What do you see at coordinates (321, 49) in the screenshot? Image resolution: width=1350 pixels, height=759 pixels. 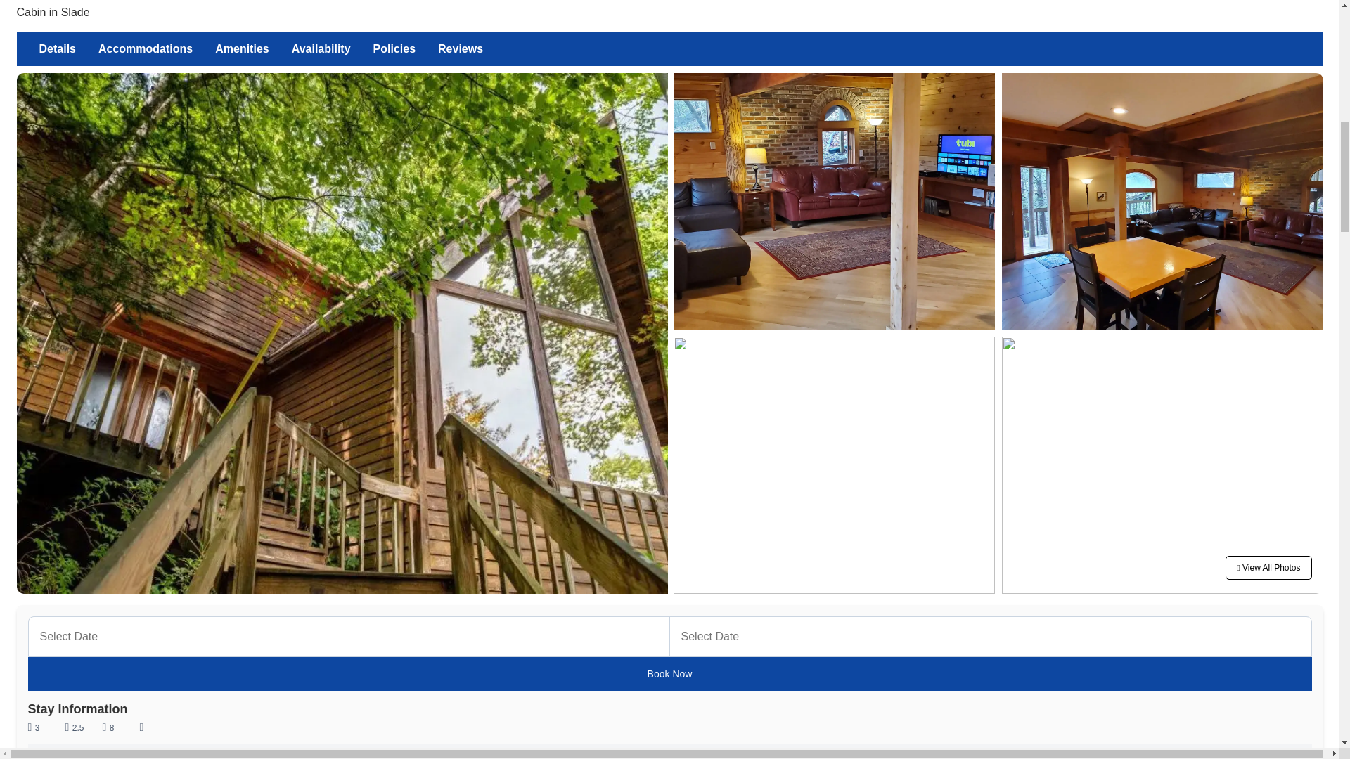 I see `View All Photos` at bounding box center [321, 49].